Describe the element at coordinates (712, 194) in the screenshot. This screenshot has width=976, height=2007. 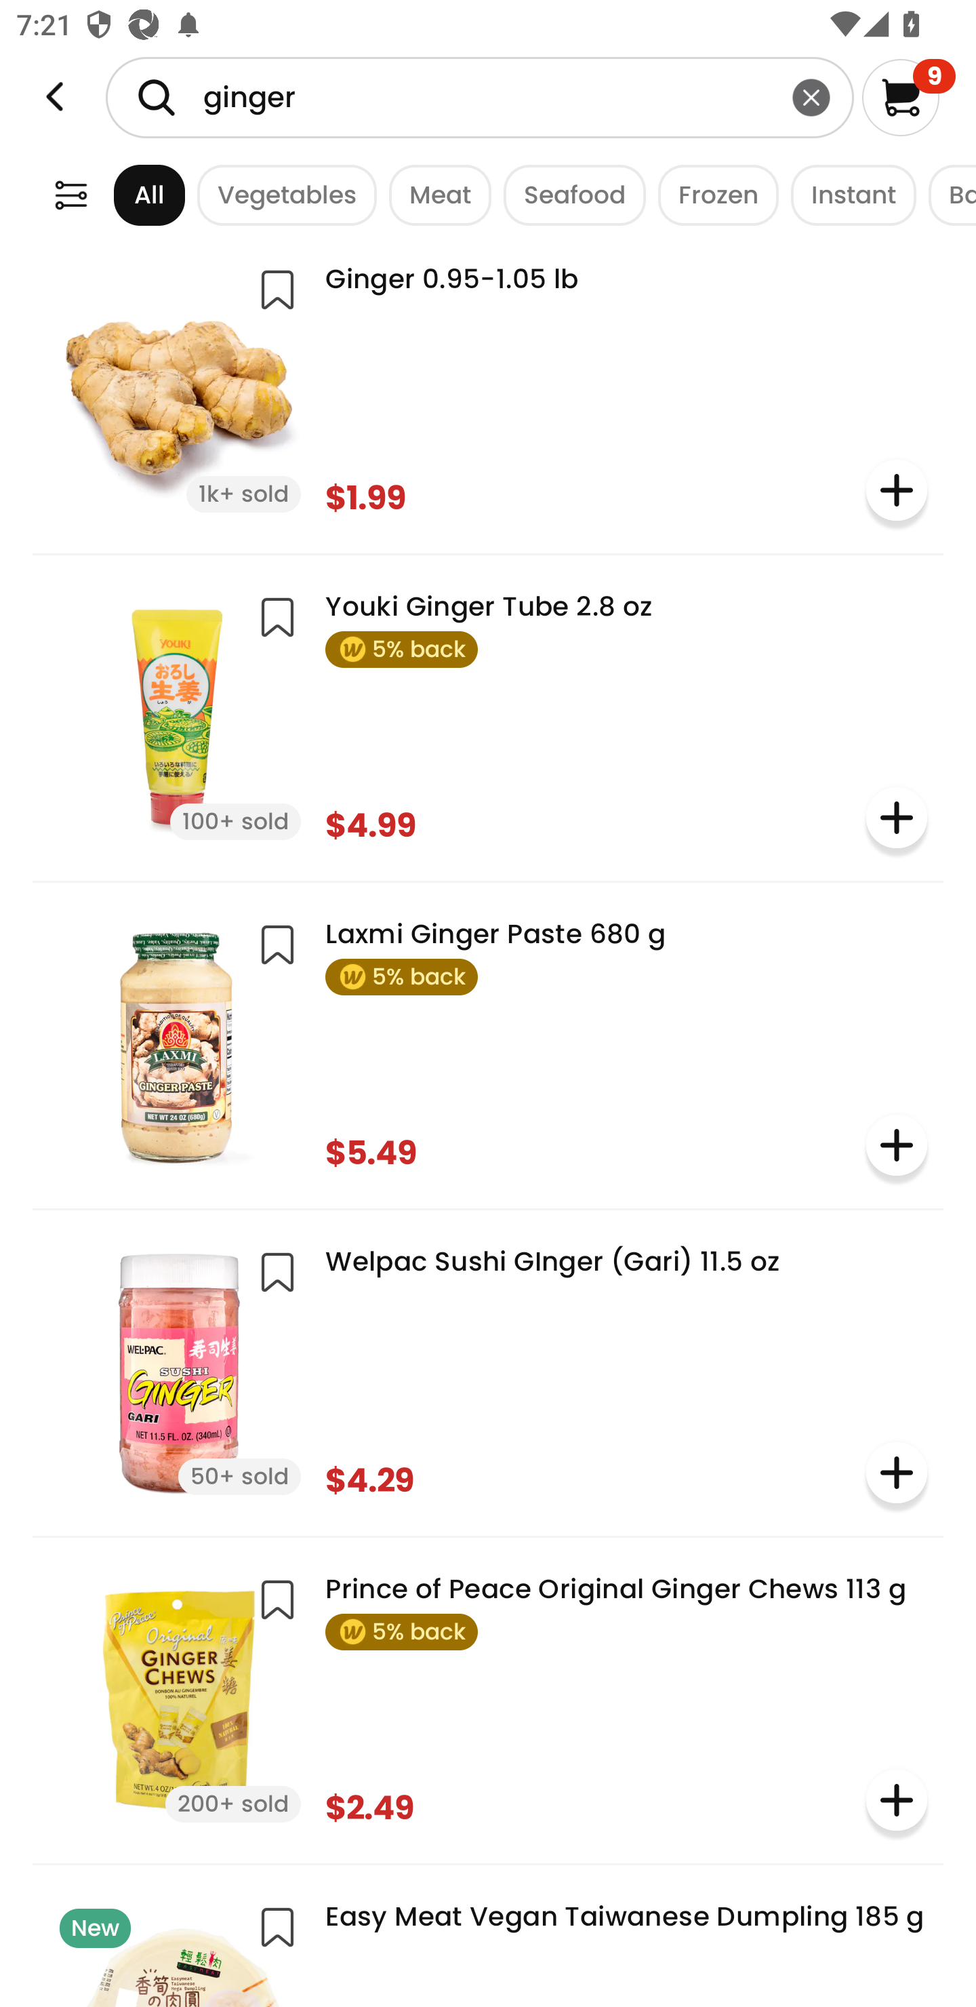
I see `Frozen` at that location.